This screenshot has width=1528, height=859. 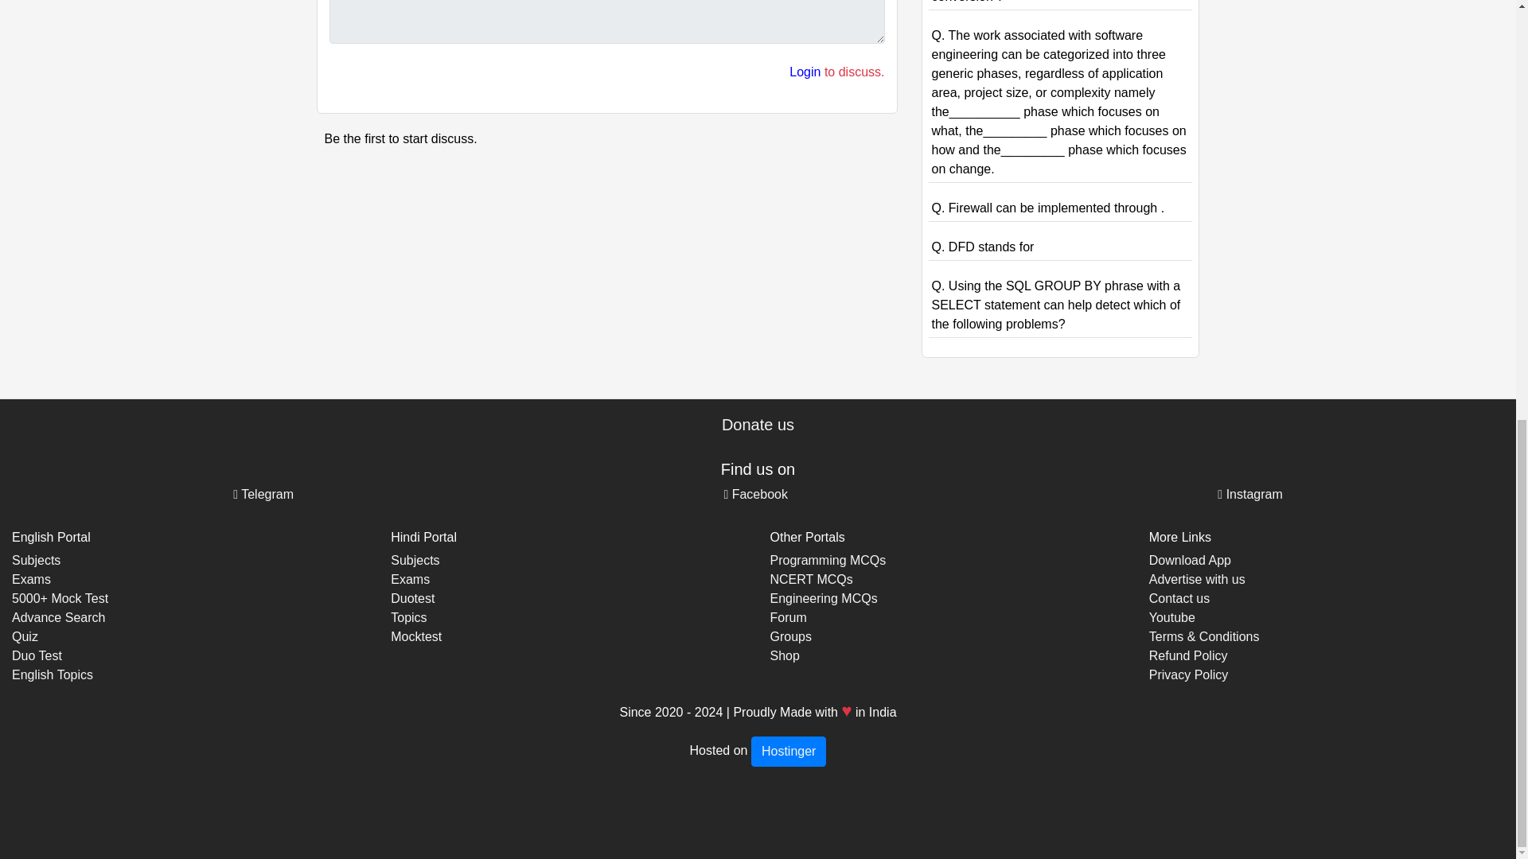 What do you see at coordinates (1047, 208) in the screenshot?
I see `Q. Firewall can be implemented through .` at bounding box center [1047, 208].